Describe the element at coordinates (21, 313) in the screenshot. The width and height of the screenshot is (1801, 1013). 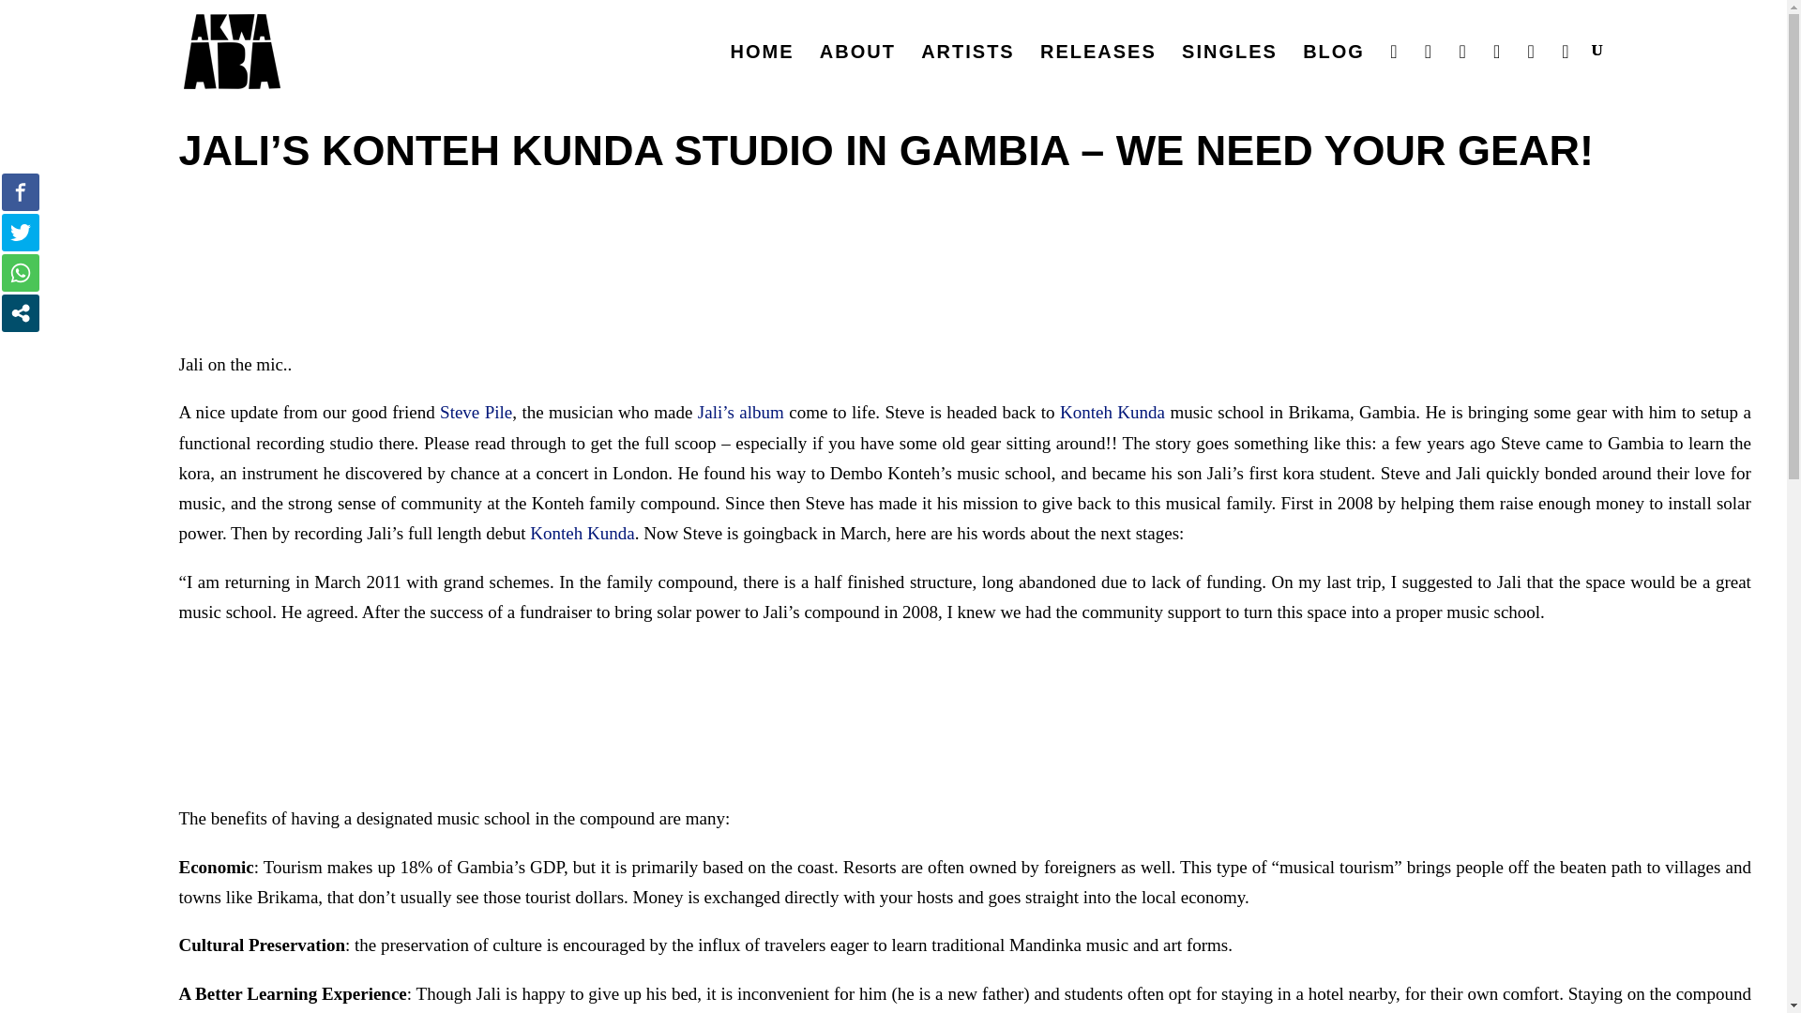
I see `Open modal social networks` at that location.